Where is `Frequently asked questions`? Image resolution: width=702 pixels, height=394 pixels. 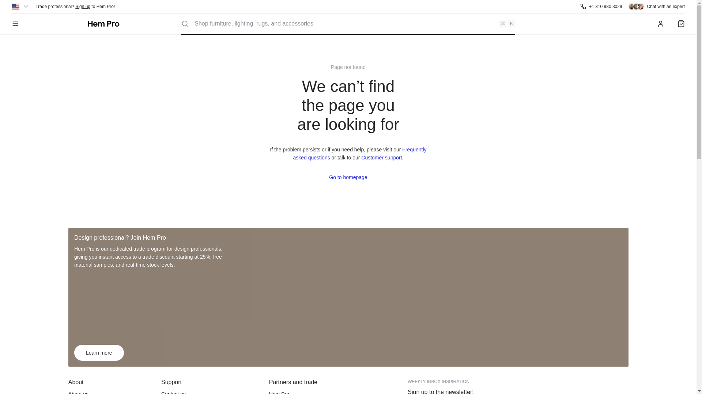 Frequently asked questions is located at coordinates (360, 153).